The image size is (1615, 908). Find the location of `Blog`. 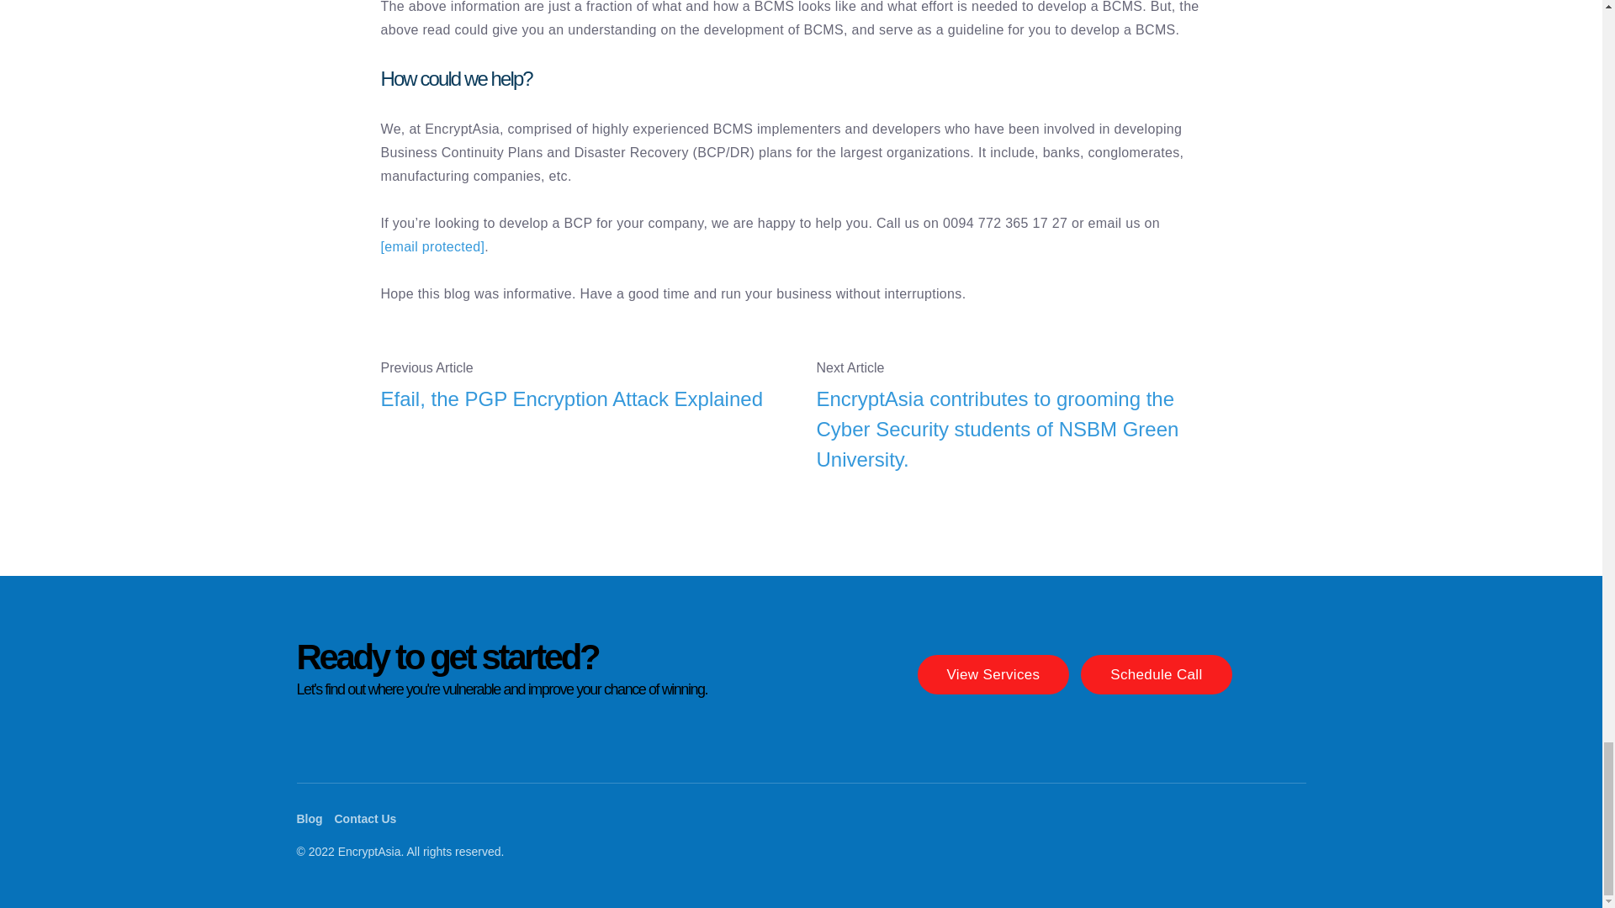

Blog is located at coordinates (308, 818).